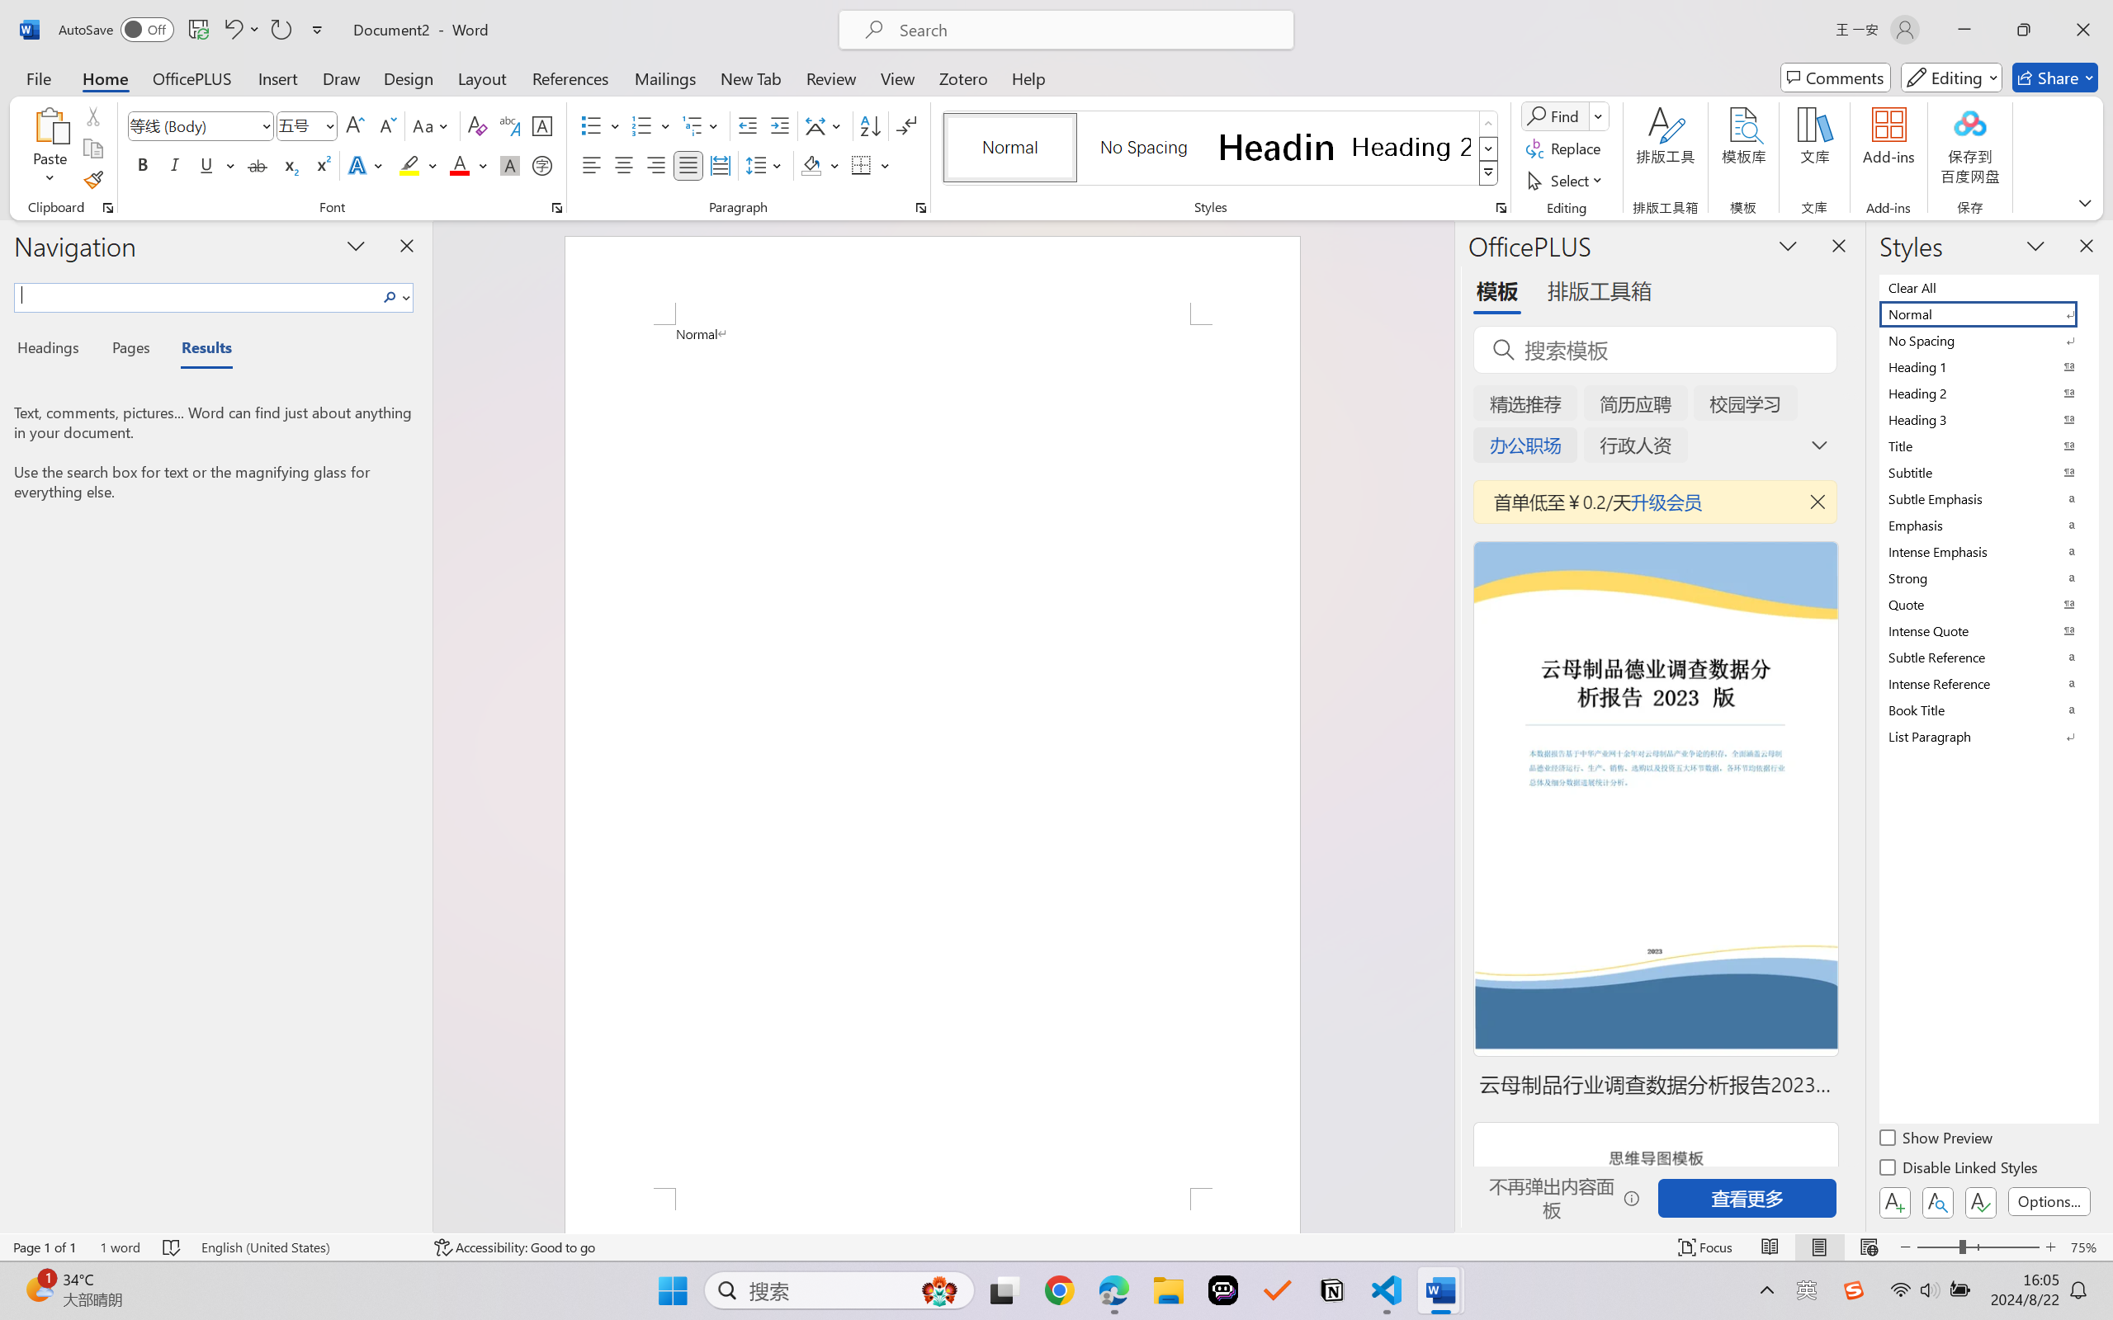  I want to click on Font Color, so click(469, 165).